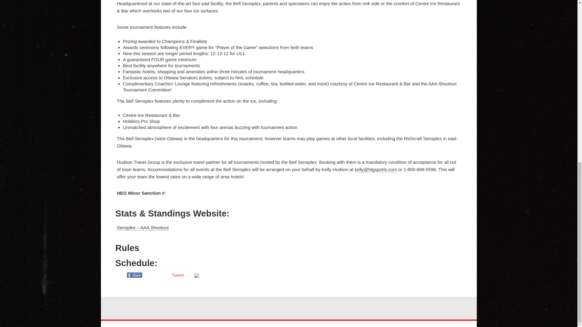 The height and width of the screenshot is (327, 582). What do you see at coordinates (137, 275) in the screenshot?
I see `Share on Facebook` at bounding box center [137, 275].